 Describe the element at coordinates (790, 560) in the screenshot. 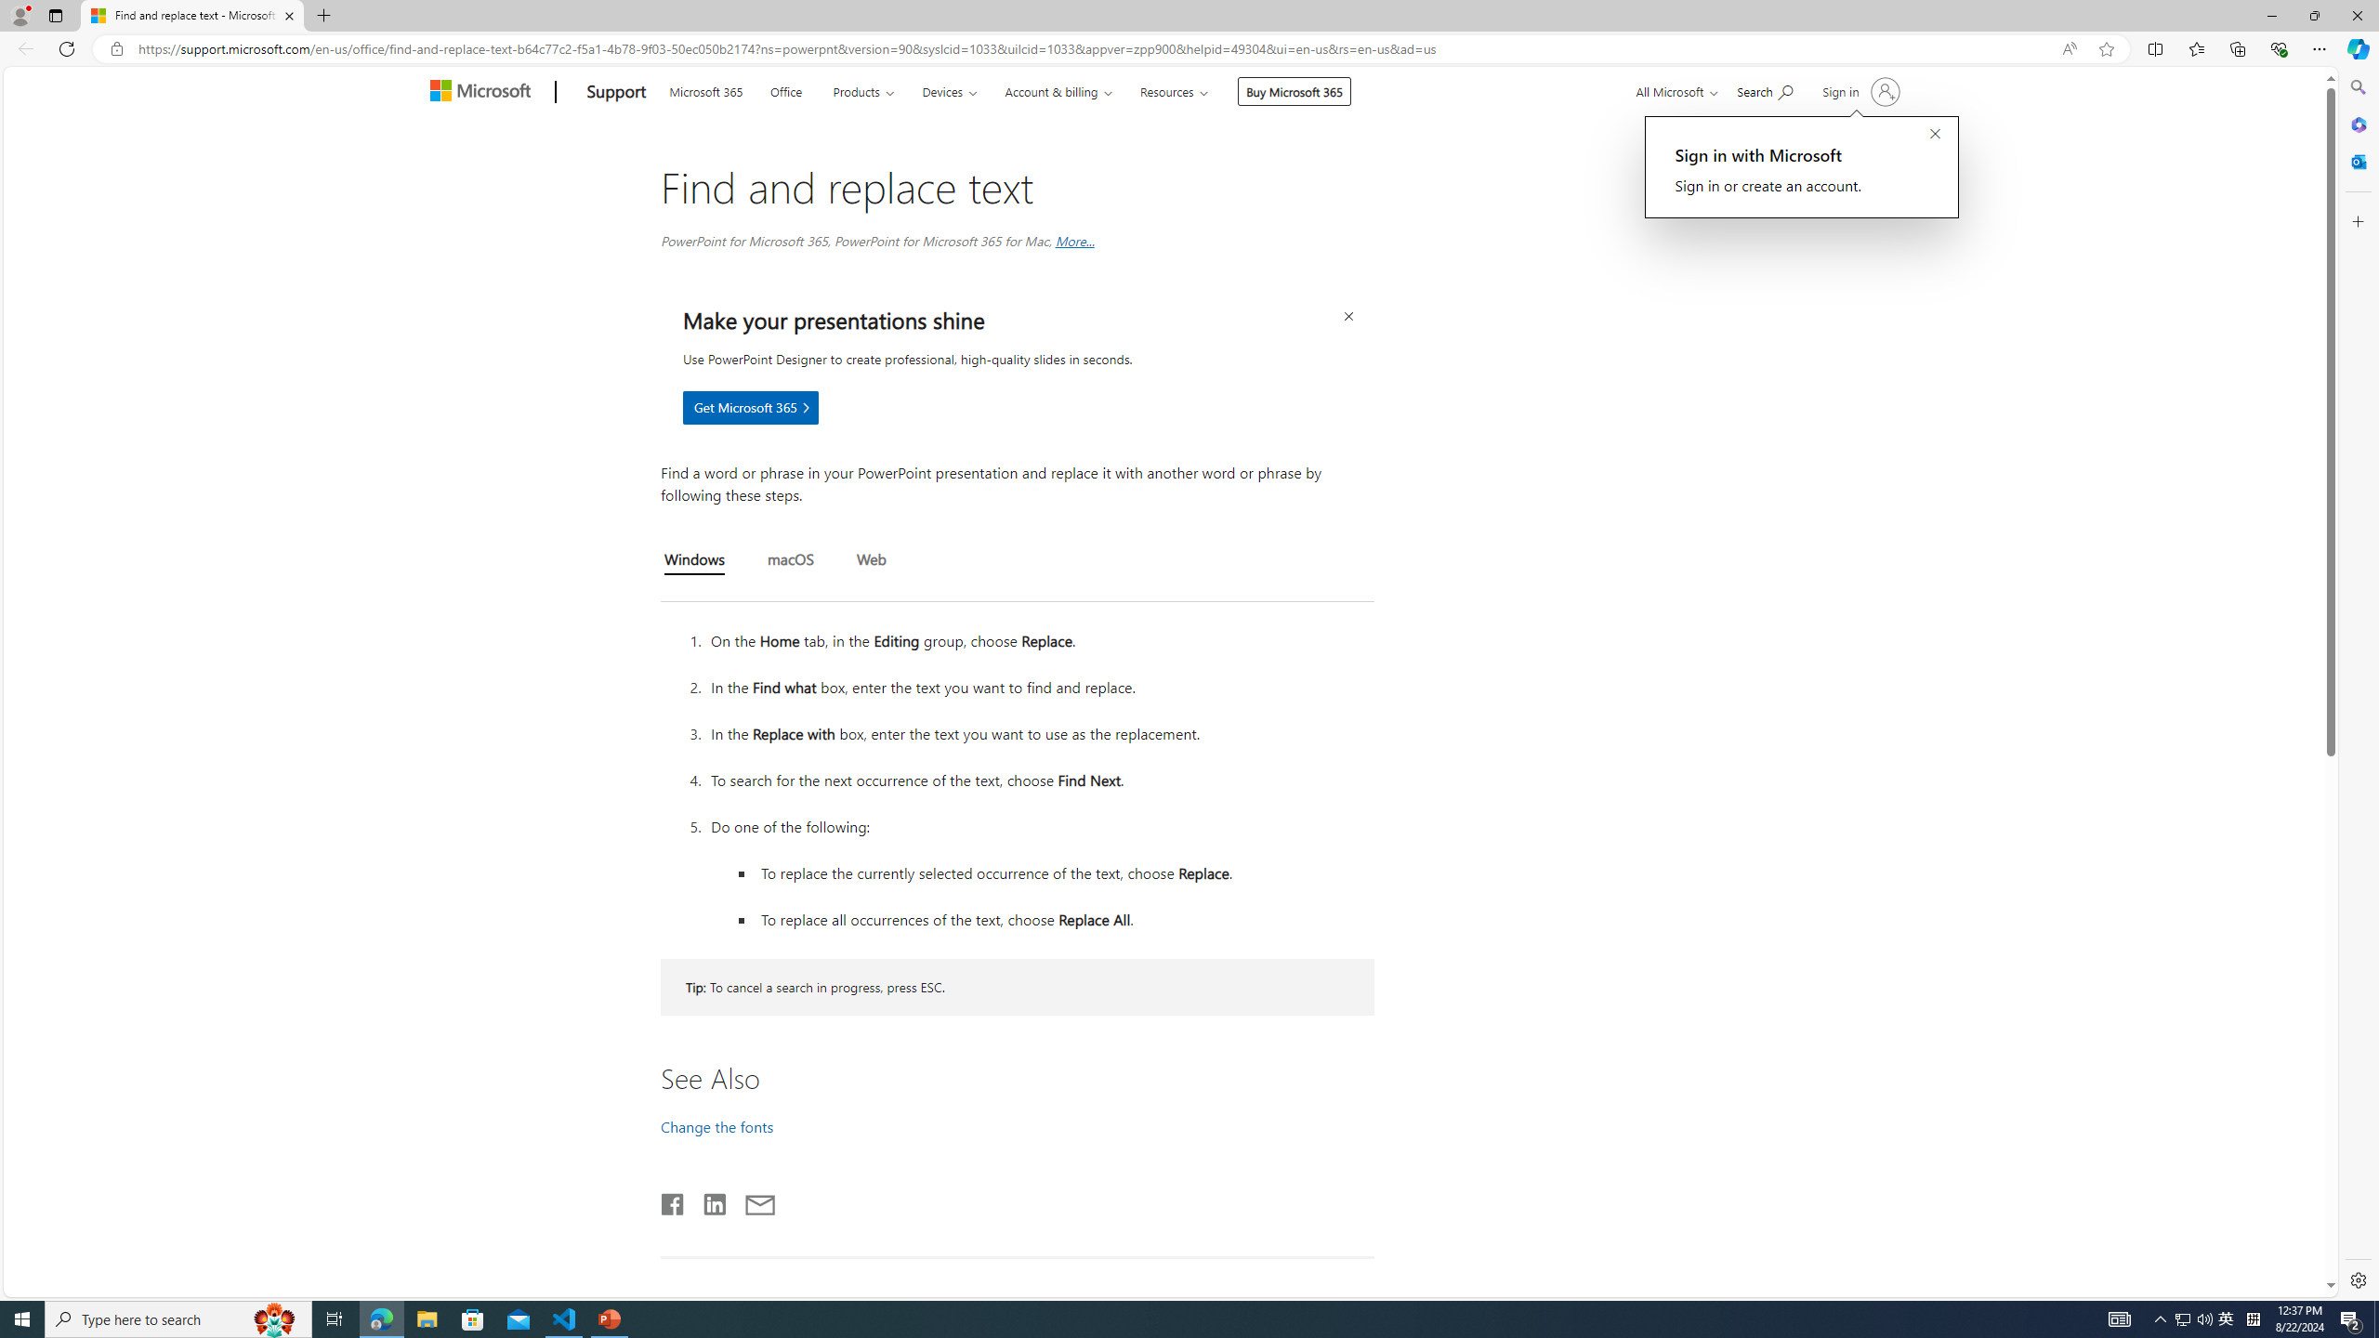

I see `macOS` at that location.